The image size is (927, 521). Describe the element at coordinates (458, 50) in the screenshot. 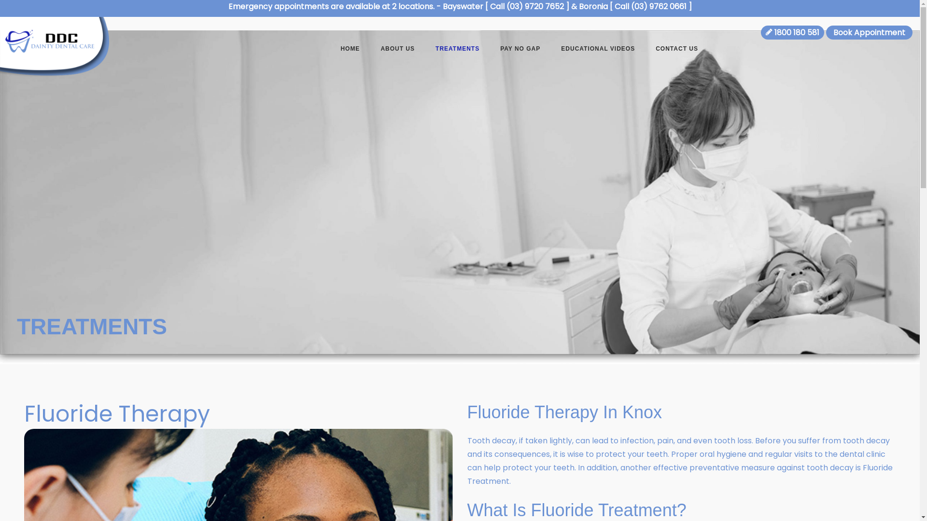

I see `TREATMENTS` at that location.